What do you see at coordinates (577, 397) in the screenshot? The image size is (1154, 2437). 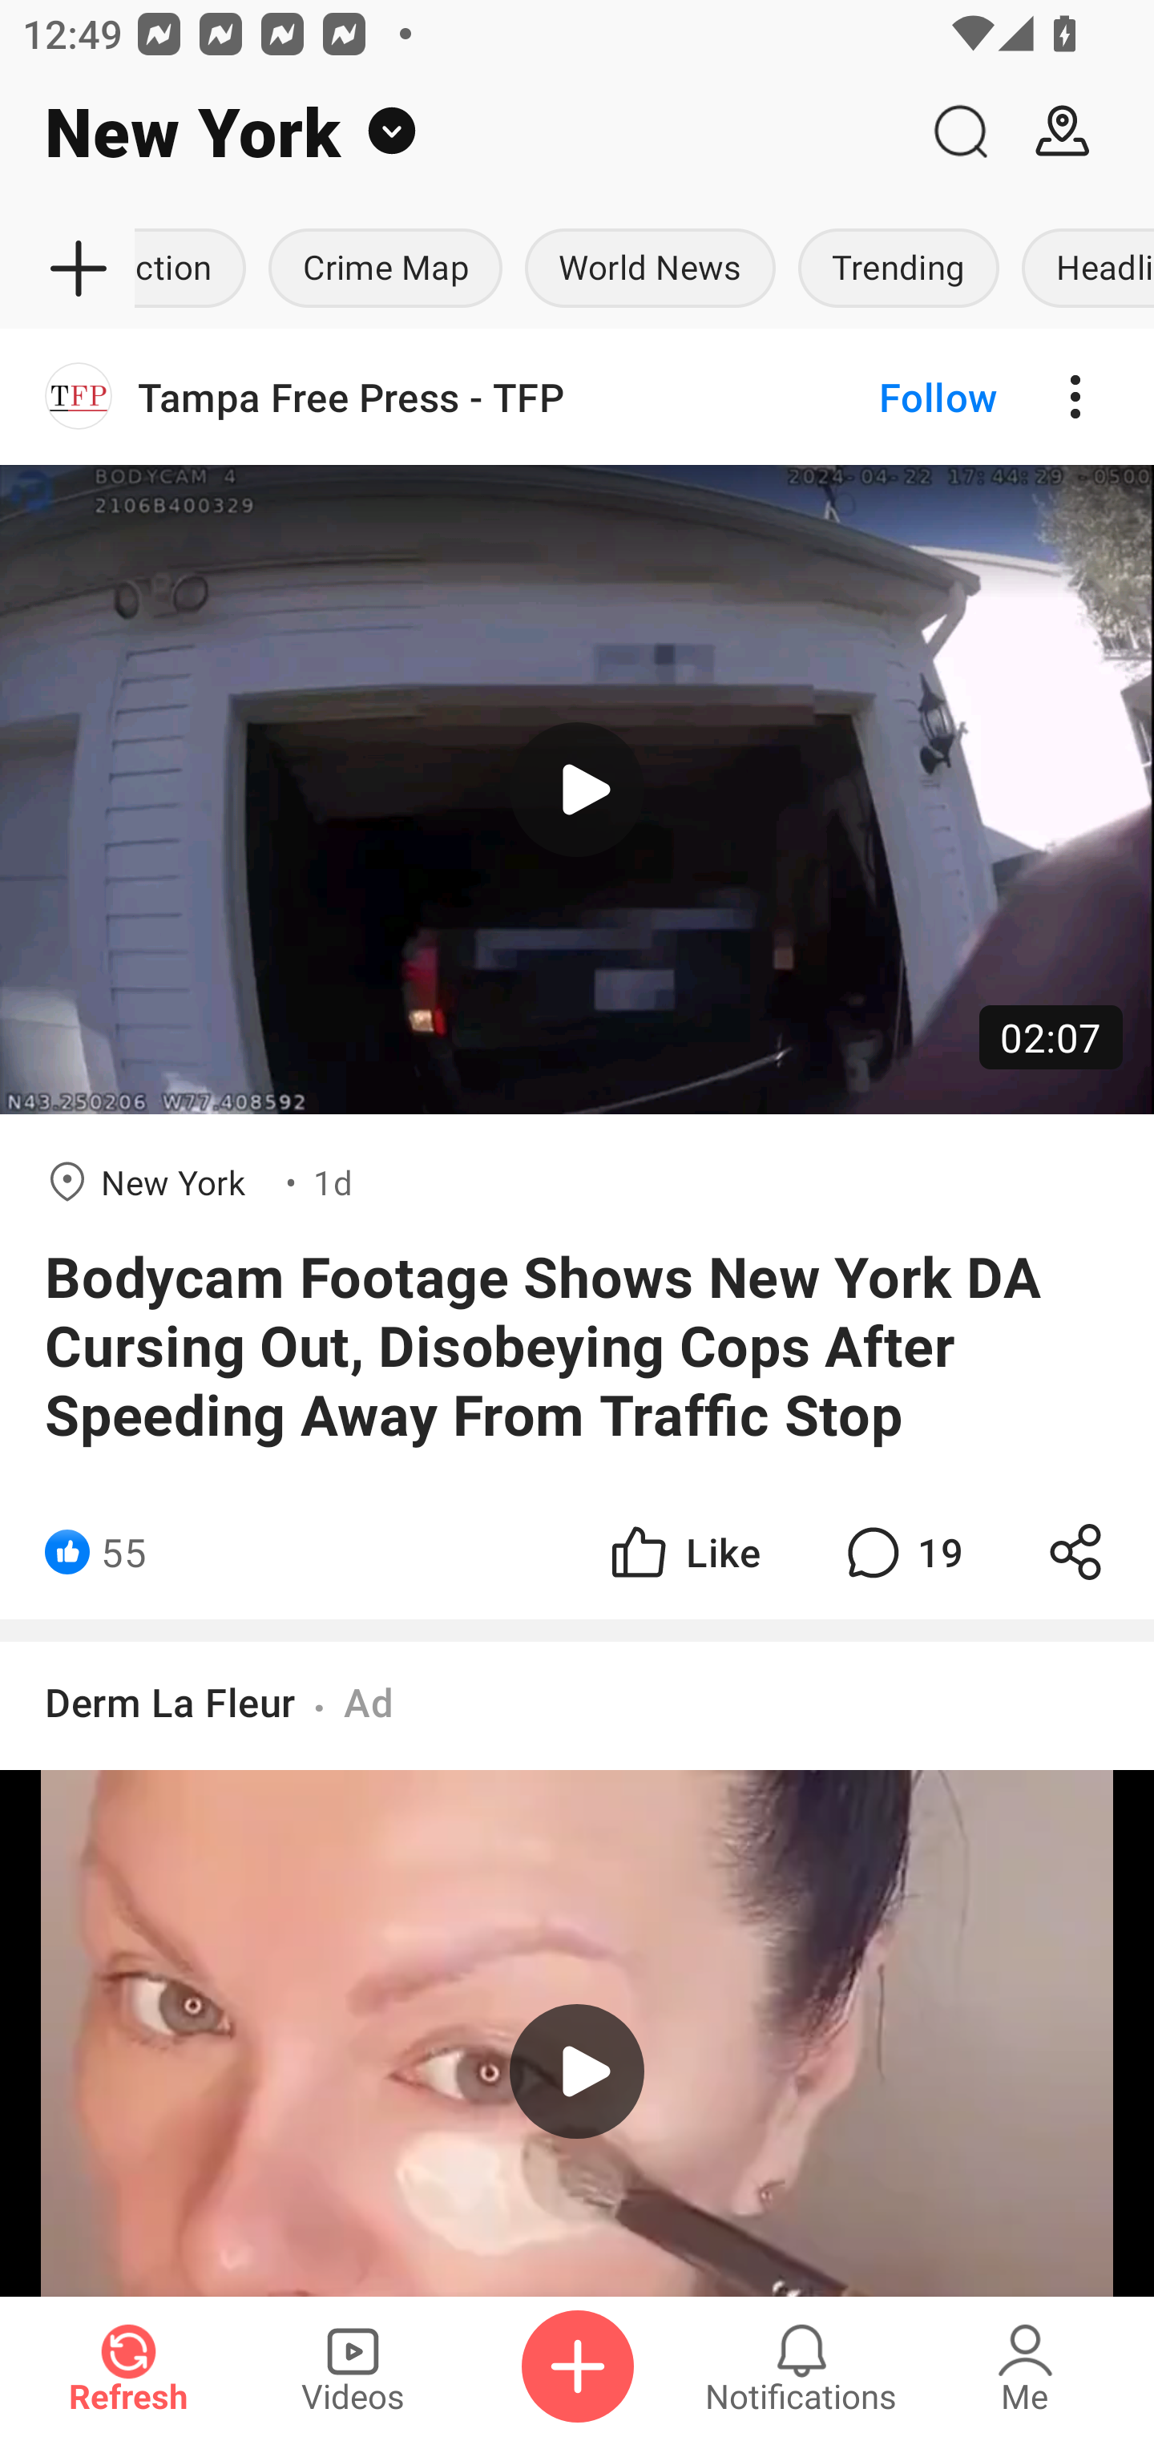 I see `Tampa Free Press - TFP Follow` at bounding box center [577, 397].